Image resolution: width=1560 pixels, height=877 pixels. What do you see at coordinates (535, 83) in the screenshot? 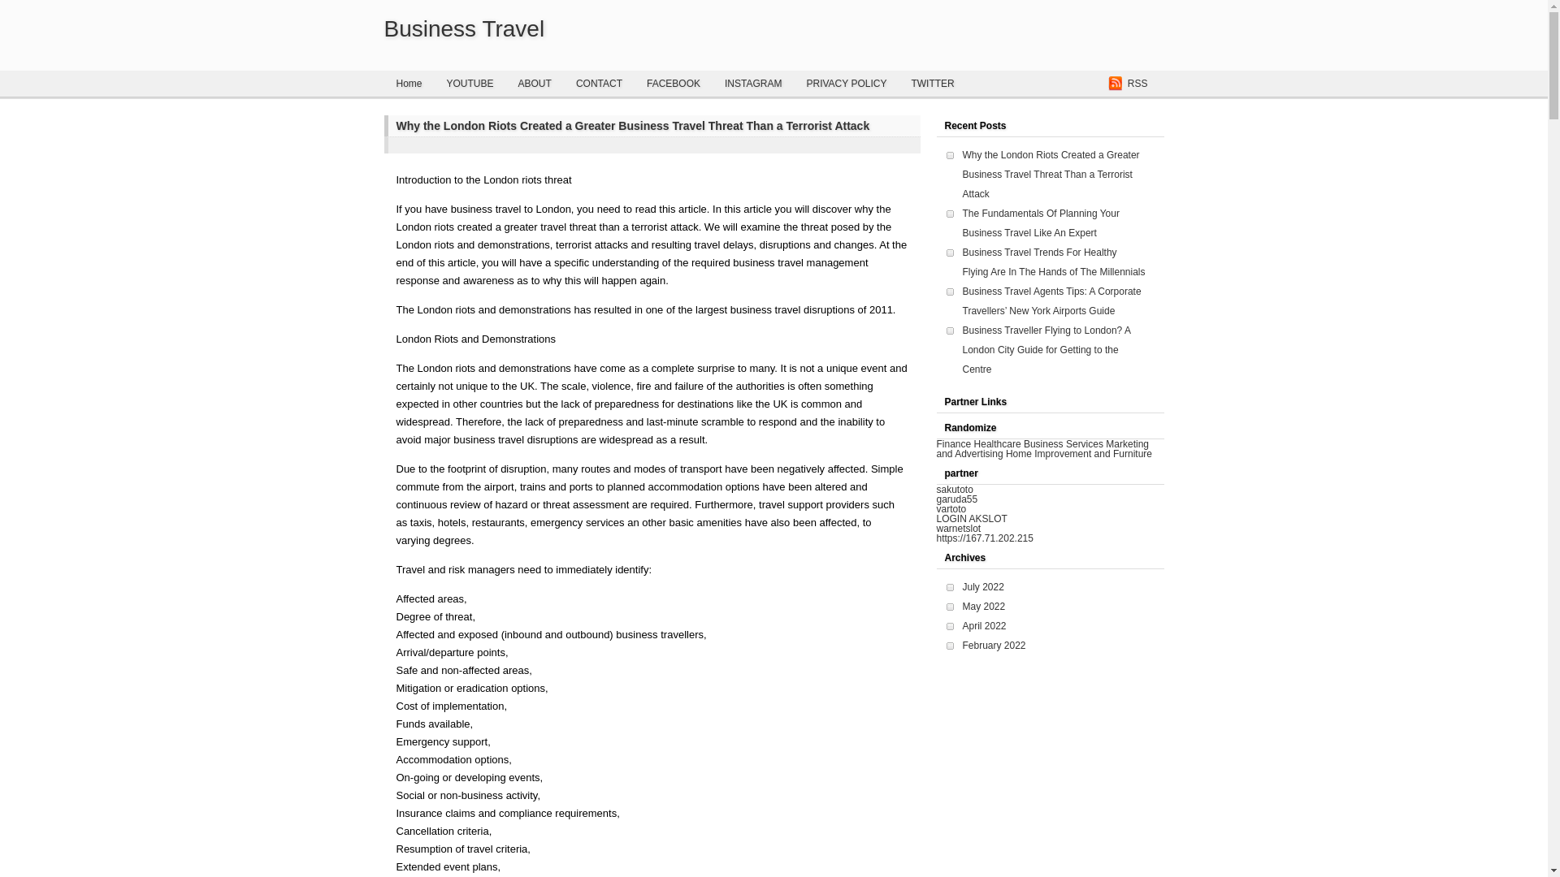
I see `ABOUT` at bounding box center [535, 83].